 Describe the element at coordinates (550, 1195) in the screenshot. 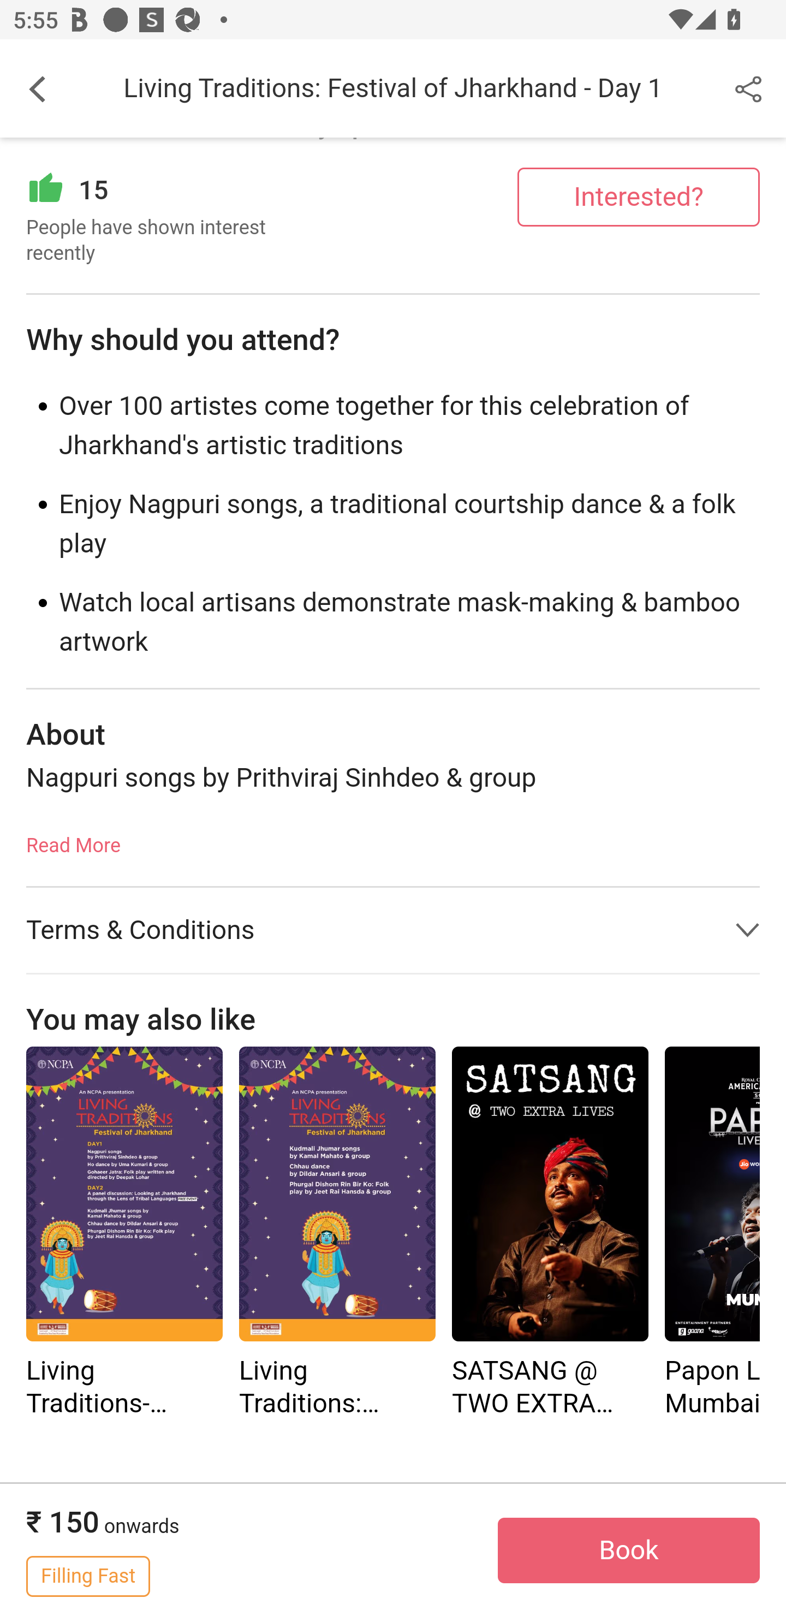

I see `SATSANG @ TWO EXTRA LIVES` at that location.